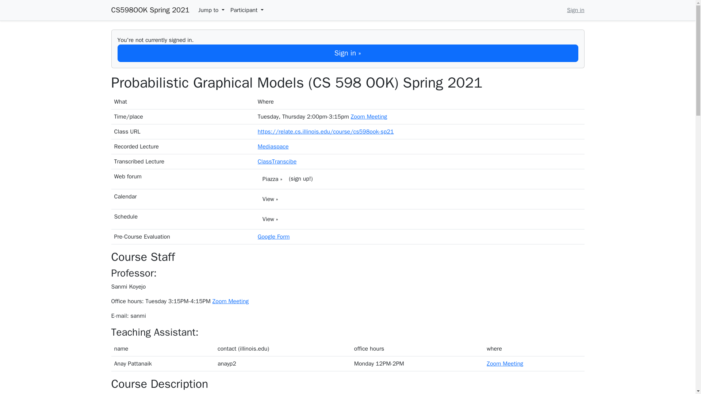 This screenshot has height=394, width=701. I want to click on Zoom Meeting, so click(505, 363).